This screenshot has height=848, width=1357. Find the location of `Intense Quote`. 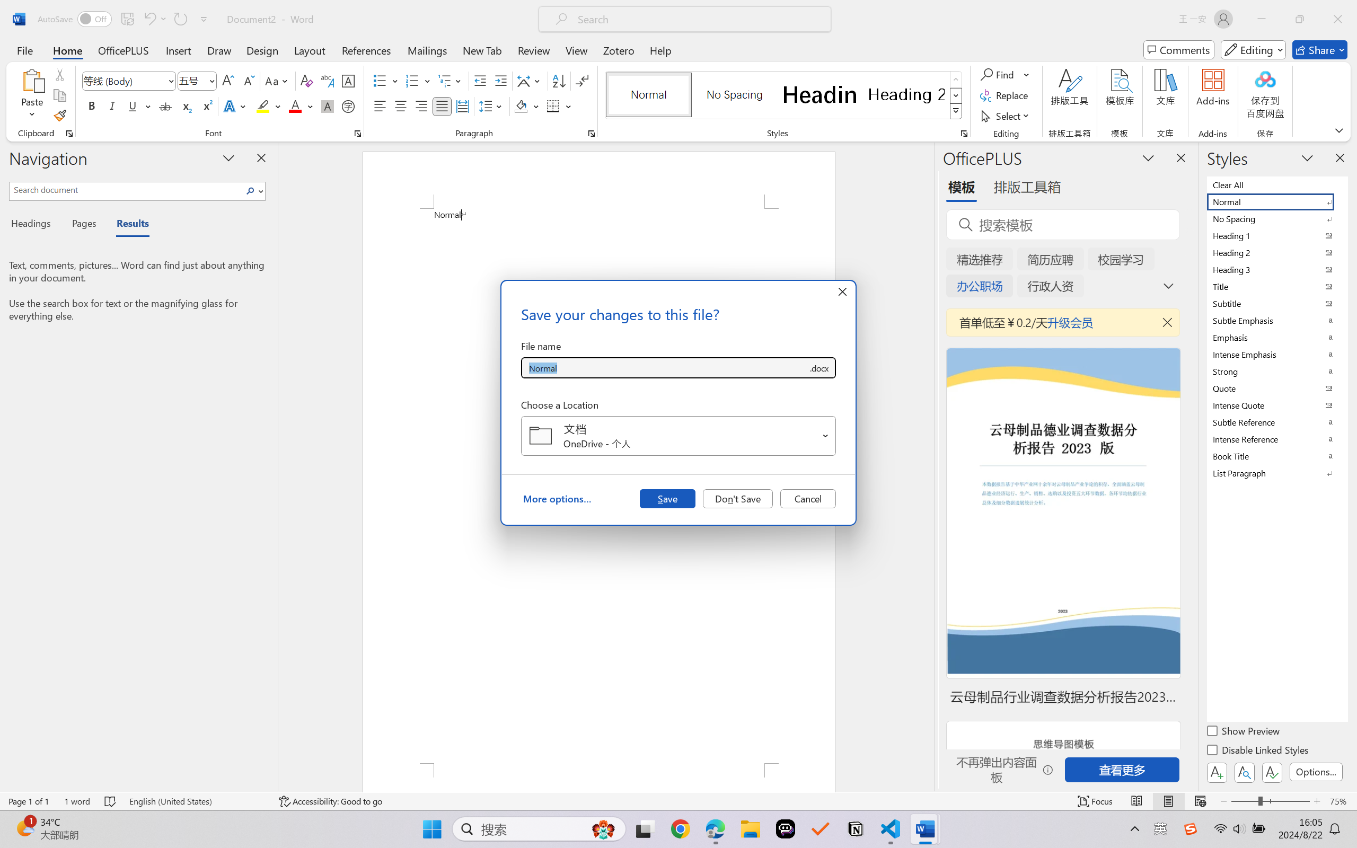

Intense Quote is located at coordinates (1276, 405).